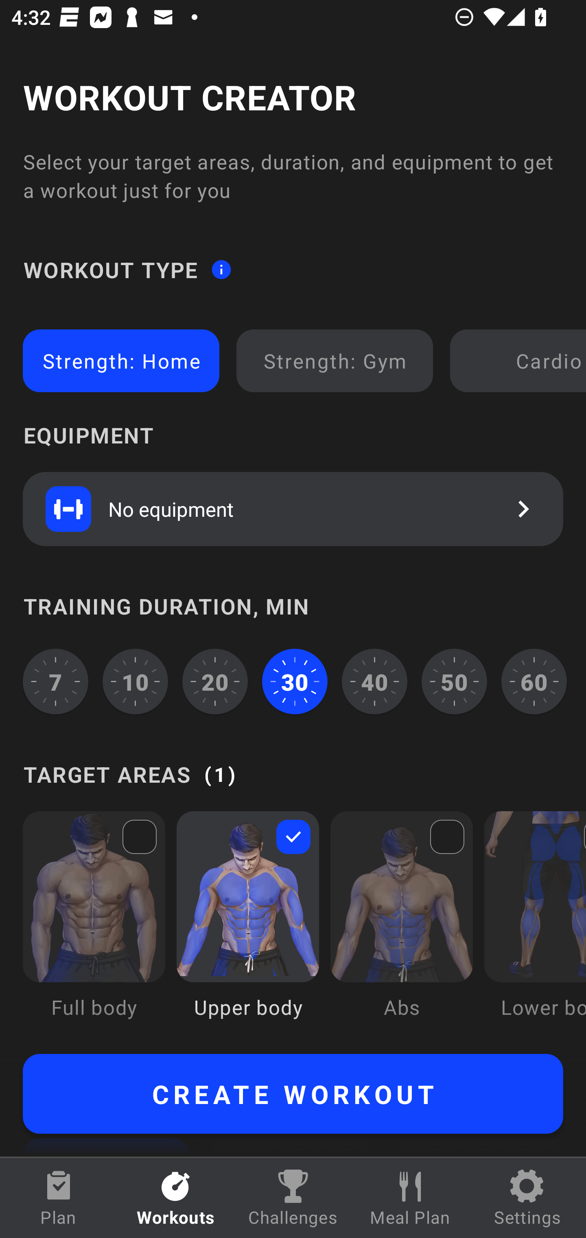 This screenshot has height=1238, width=586. Describe the element at coordinates (293, 1094) in the screenshot. I see `CREATE WORKOUT` at that location.